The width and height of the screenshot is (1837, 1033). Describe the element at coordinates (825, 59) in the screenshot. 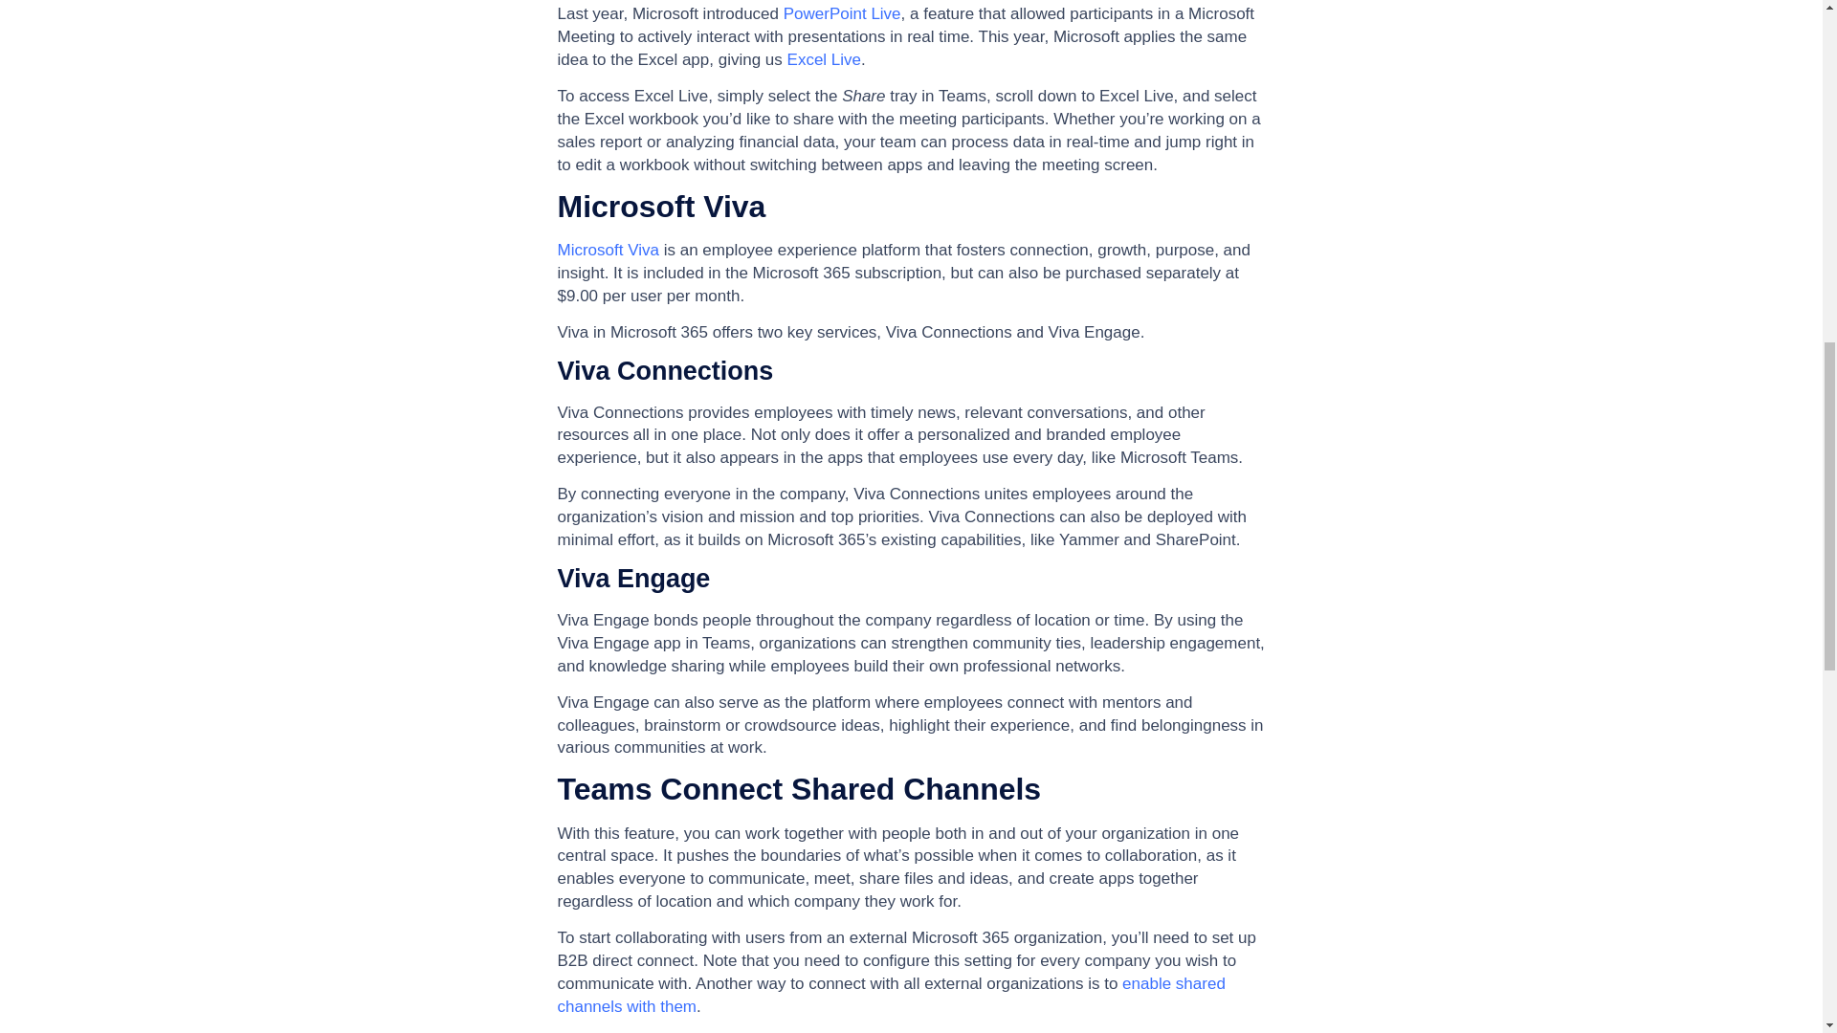

I see `Excel Live` at that location.